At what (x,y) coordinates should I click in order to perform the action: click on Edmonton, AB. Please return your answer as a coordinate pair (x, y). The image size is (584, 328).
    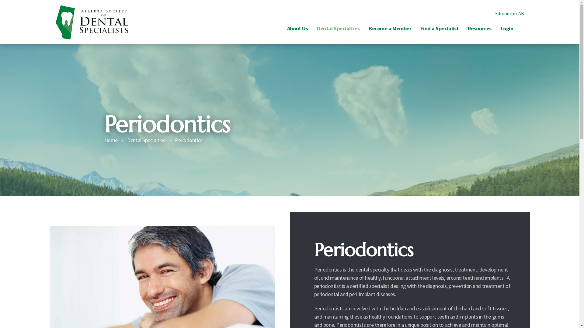
    Looking at the image, I should click on (506, 13).